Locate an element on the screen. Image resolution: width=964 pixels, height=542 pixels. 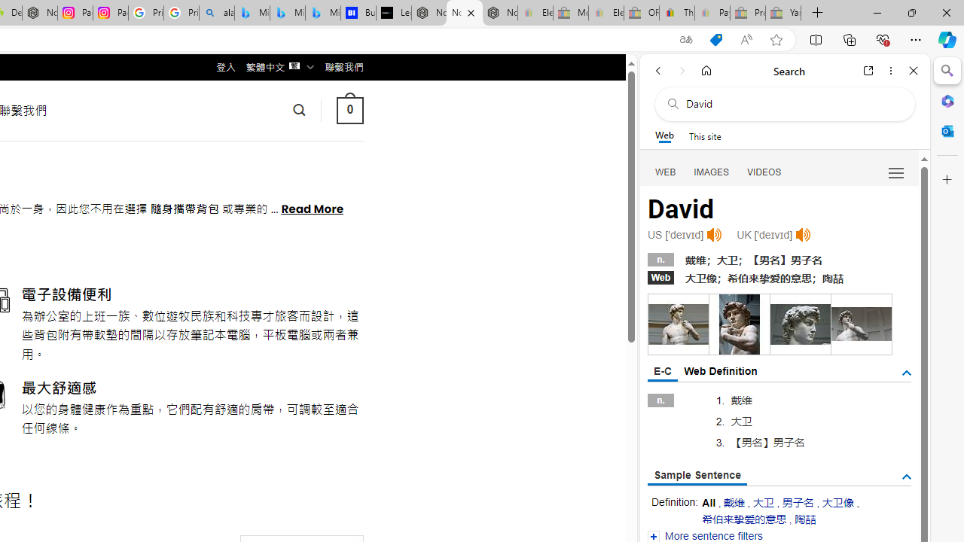
Show translate options is located at coordinates (685, 40).